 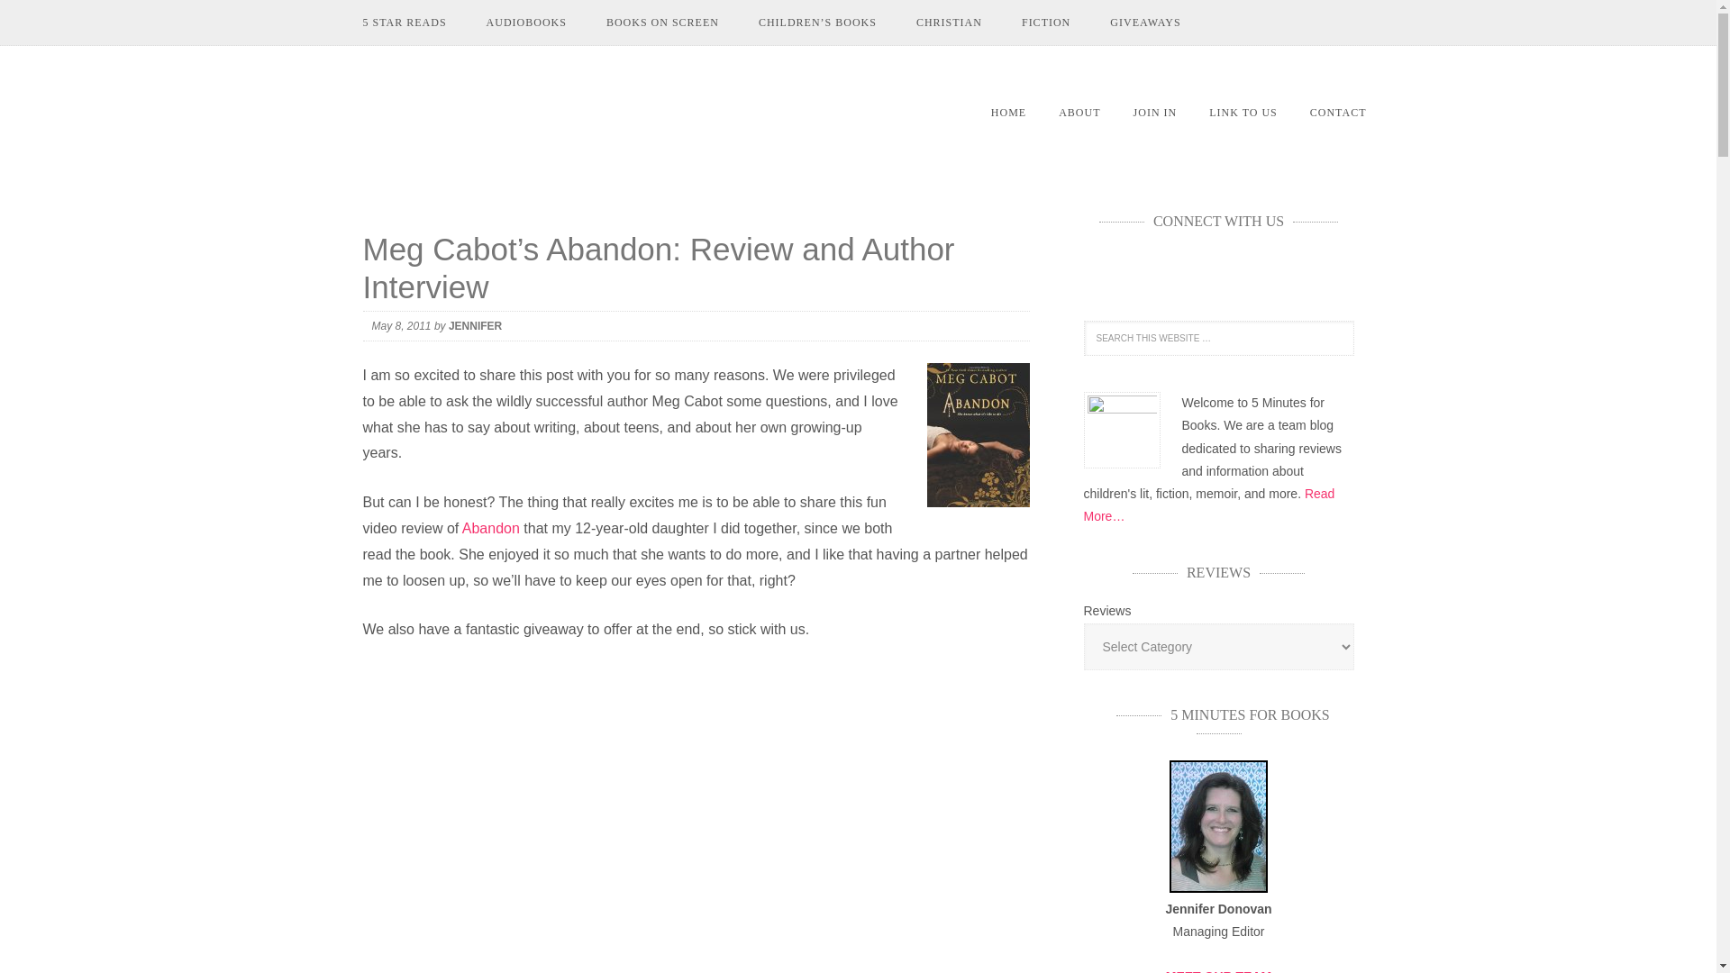 What do you see at coordinates (490, 528) in the screenshot?
I see `Abandon` at bounding box center [490, 528].